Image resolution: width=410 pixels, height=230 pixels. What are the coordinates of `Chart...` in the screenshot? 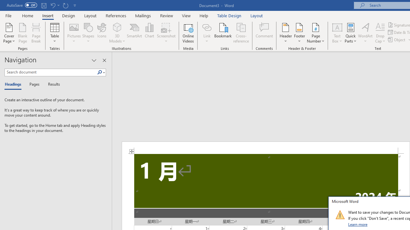 It's located at (149, 33).